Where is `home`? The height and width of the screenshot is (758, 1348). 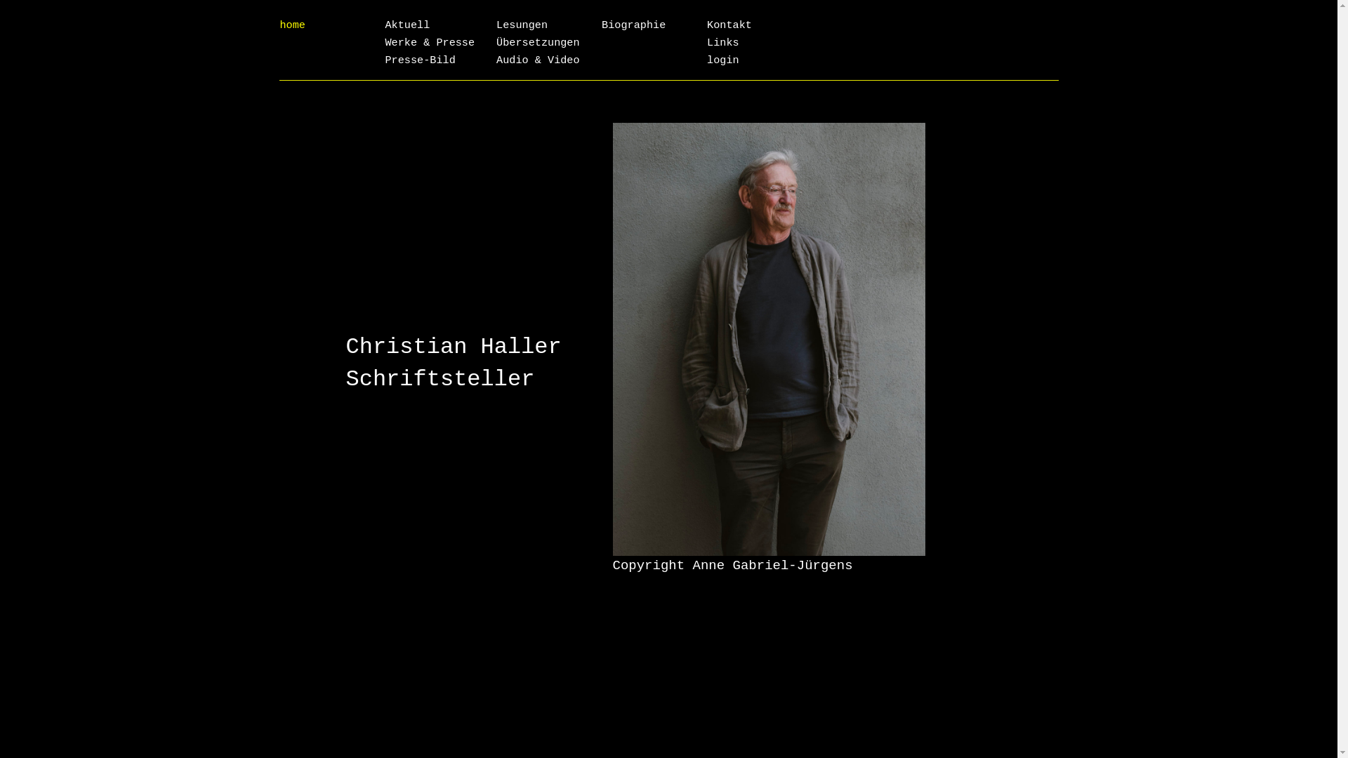
home is located at coordinates (292, 25).